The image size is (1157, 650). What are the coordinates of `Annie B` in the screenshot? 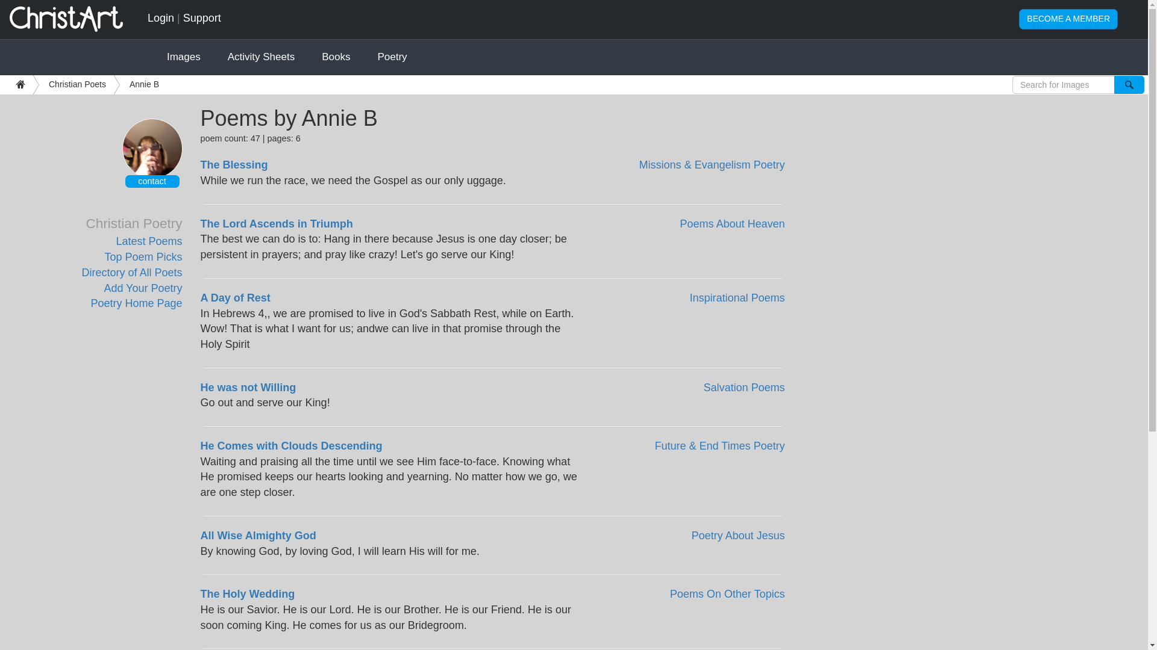 It's located at (140, 84).